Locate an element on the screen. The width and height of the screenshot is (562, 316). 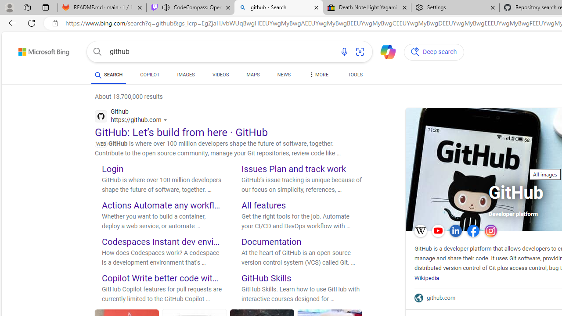
Facebook is located at coordinates (473, 231).